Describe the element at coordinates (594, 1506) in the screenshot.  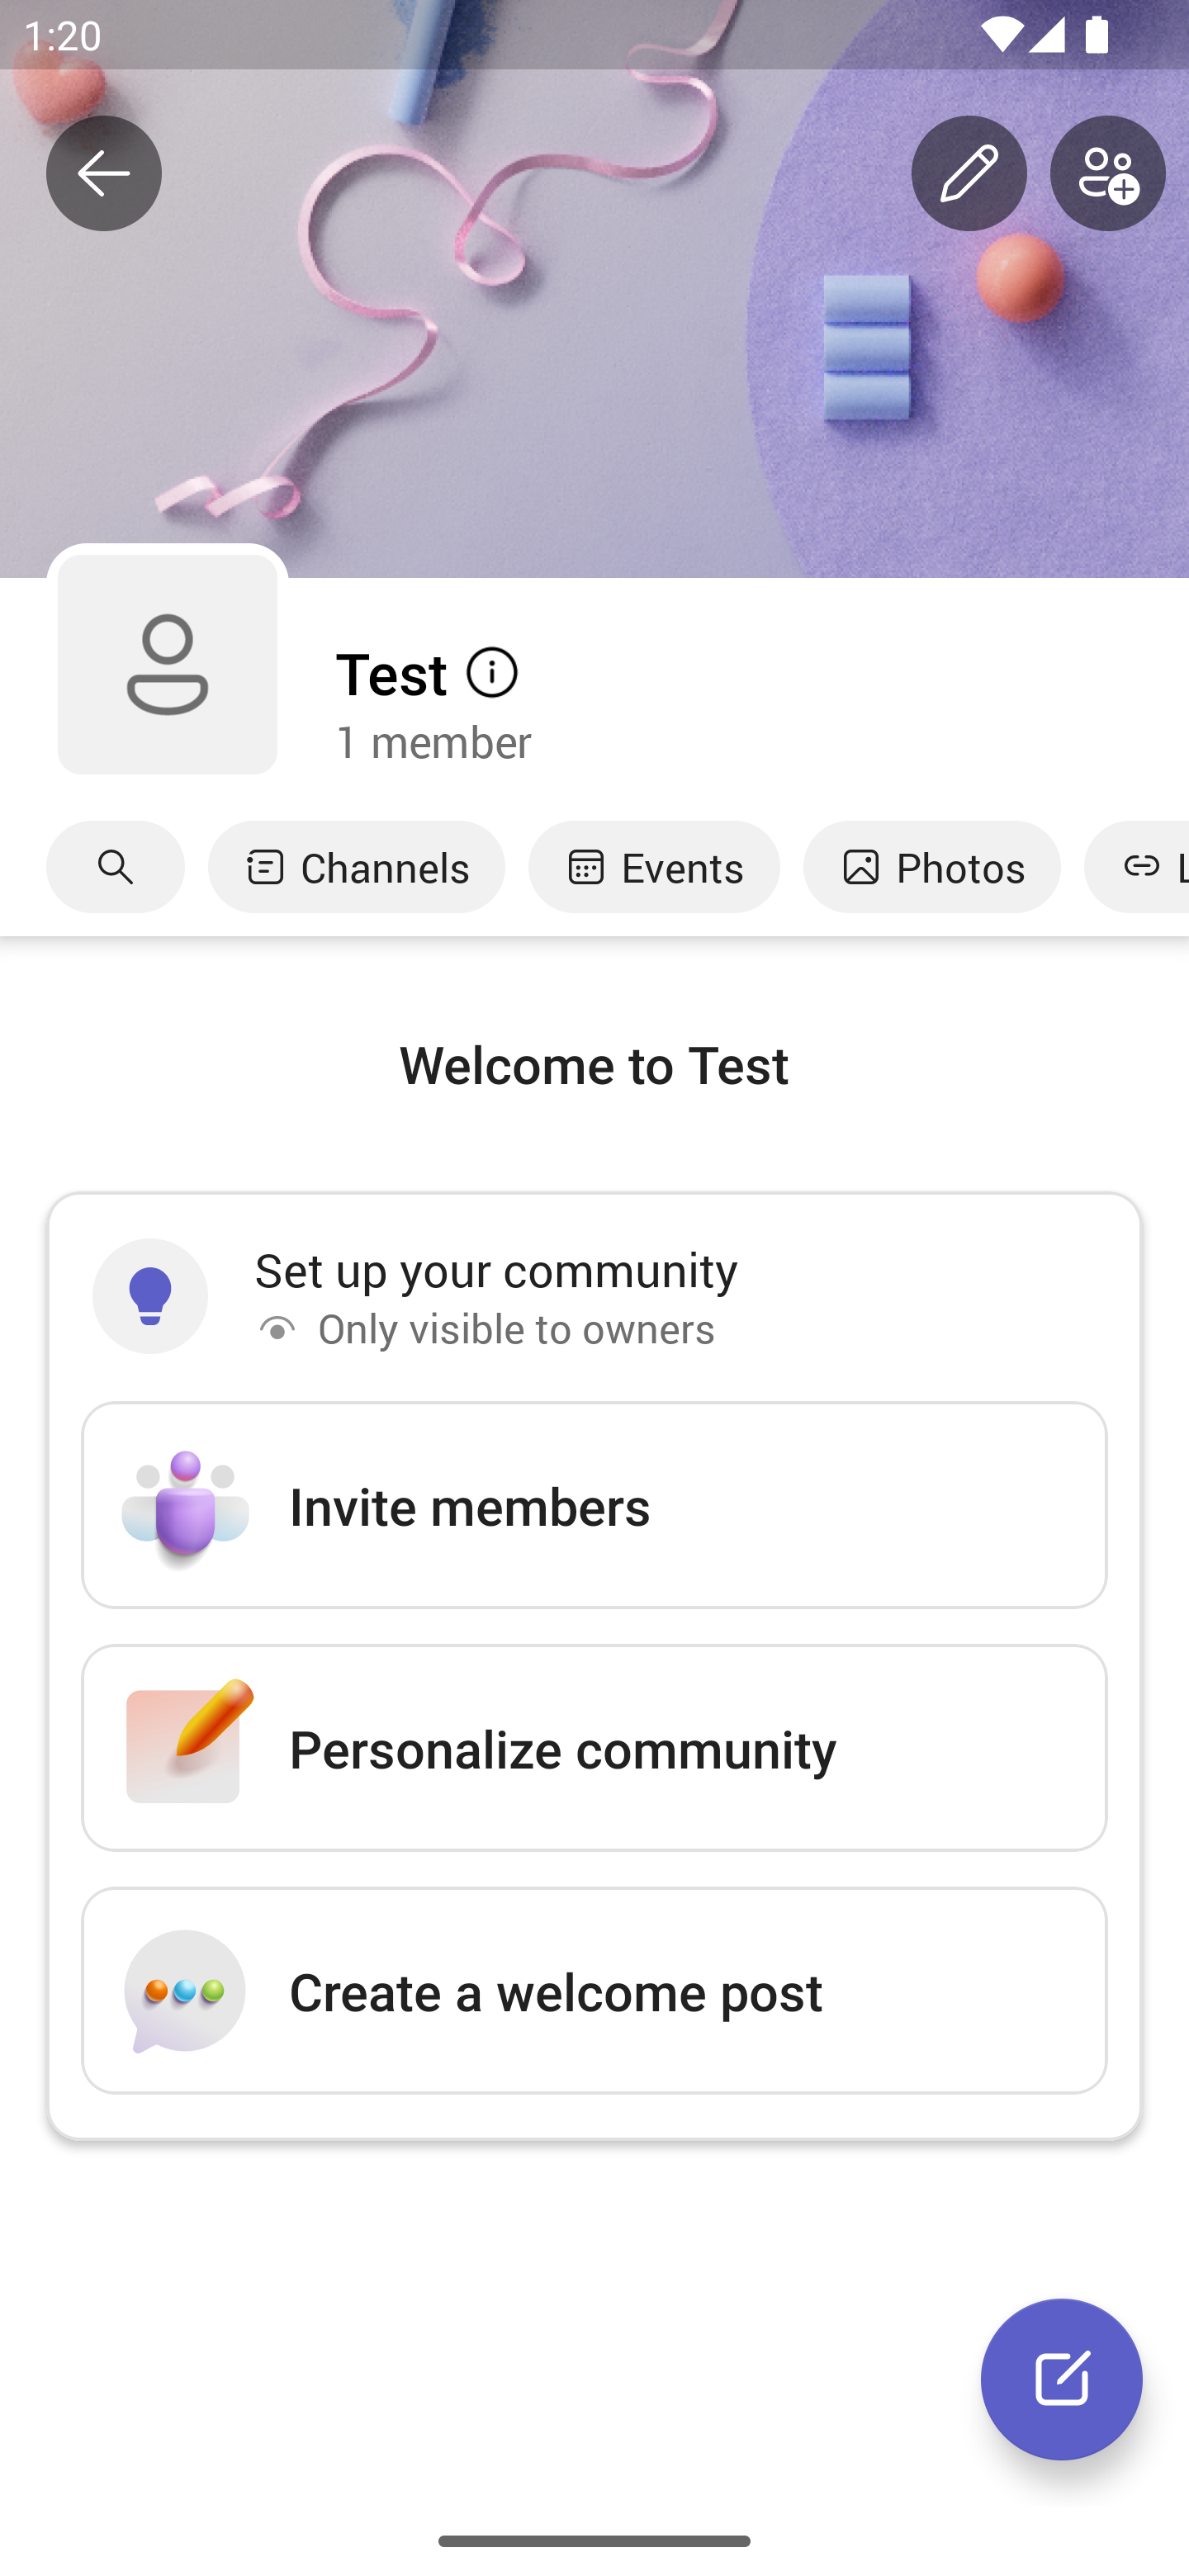
I see `Invite members` at that location.